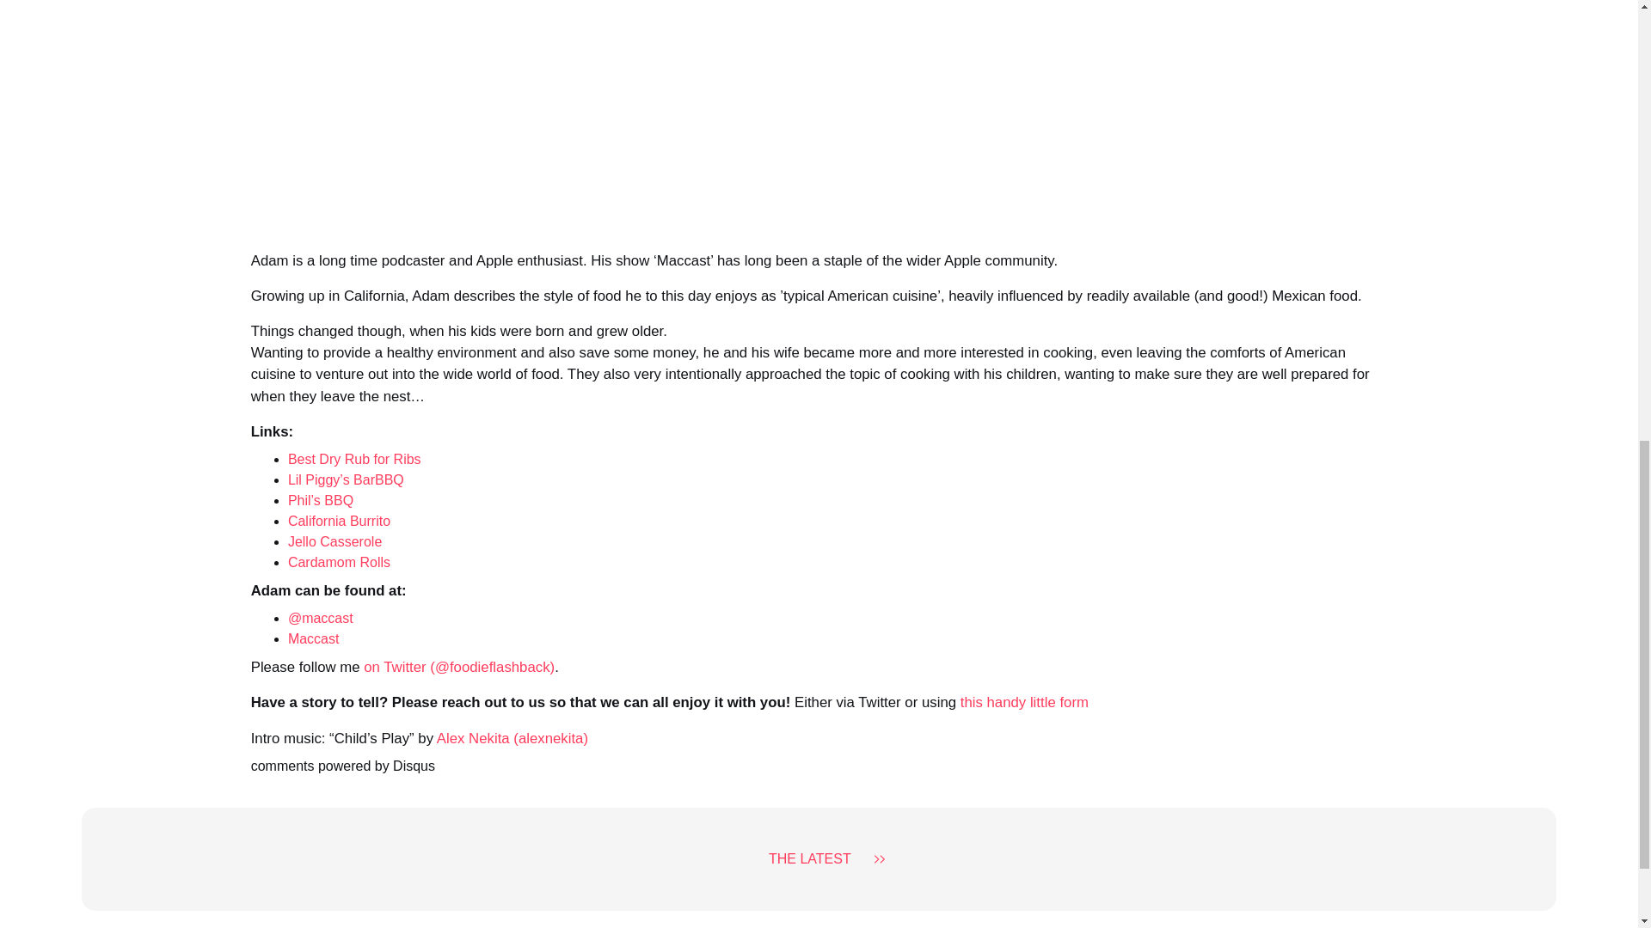  Describe the element at coordinates (339, 521) in the screenshot. I see `HOME - Californiaburrito` at that location.